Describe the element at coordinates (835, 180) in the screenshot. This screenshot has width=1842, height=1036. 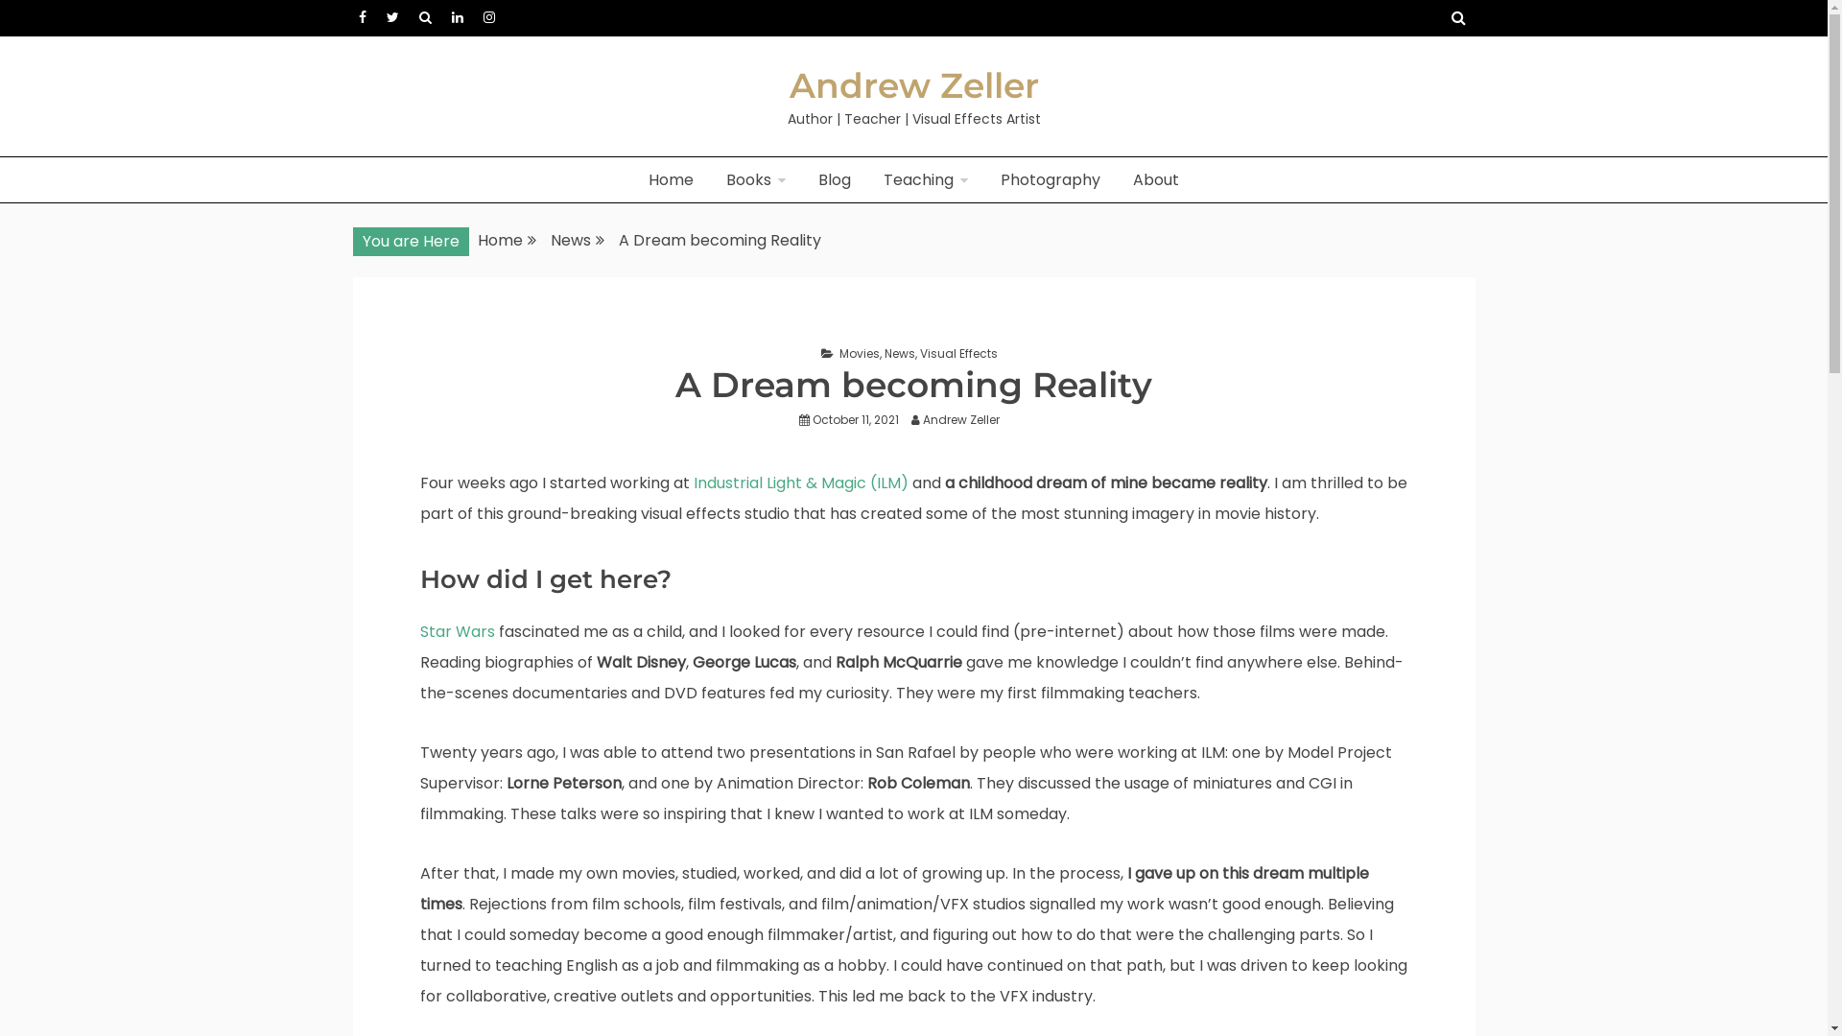
I see `Blog` at that location.